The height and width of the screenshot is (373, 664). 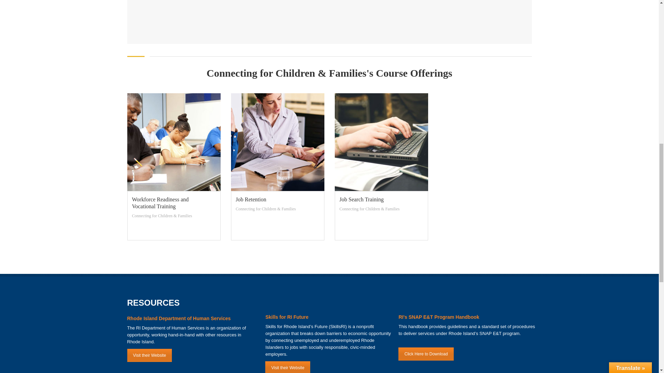 I want to click on View course - Job Retention, so click(x=278, y=142).